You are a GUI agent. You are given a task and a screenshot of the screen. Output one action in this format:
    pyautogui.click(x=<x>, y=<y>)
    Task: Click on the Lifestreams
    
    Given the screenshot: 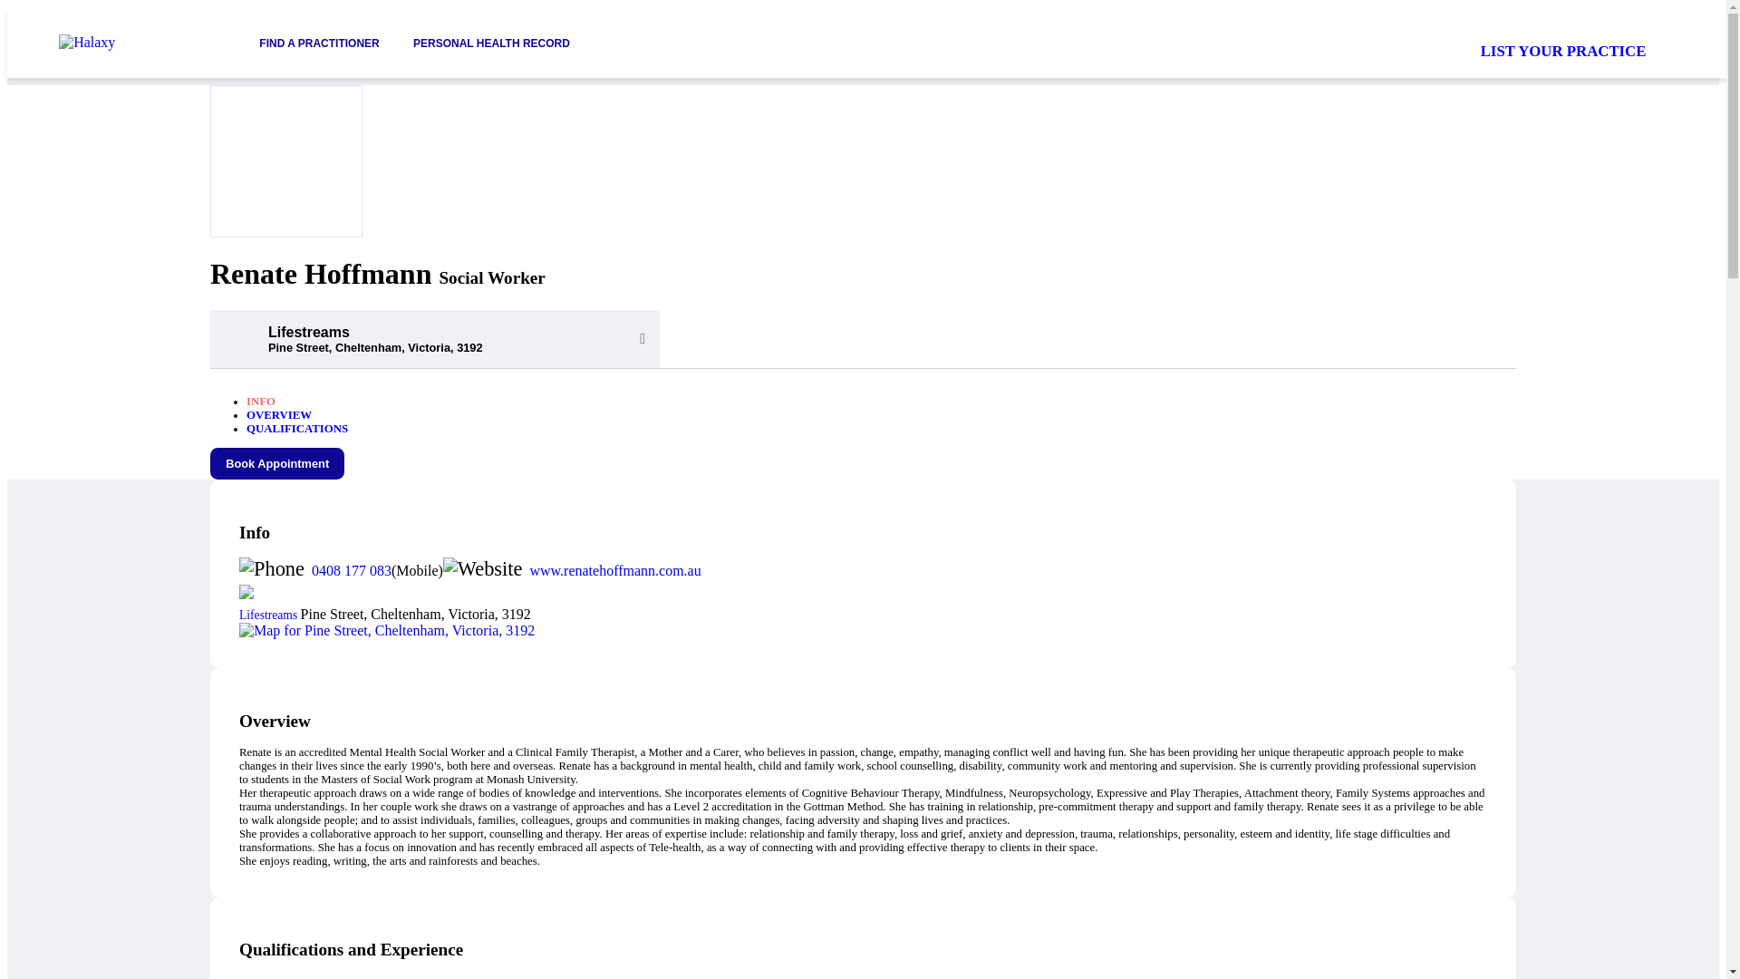 What is the action you would take?
    pyautogui.click(x=270, y=615)
    